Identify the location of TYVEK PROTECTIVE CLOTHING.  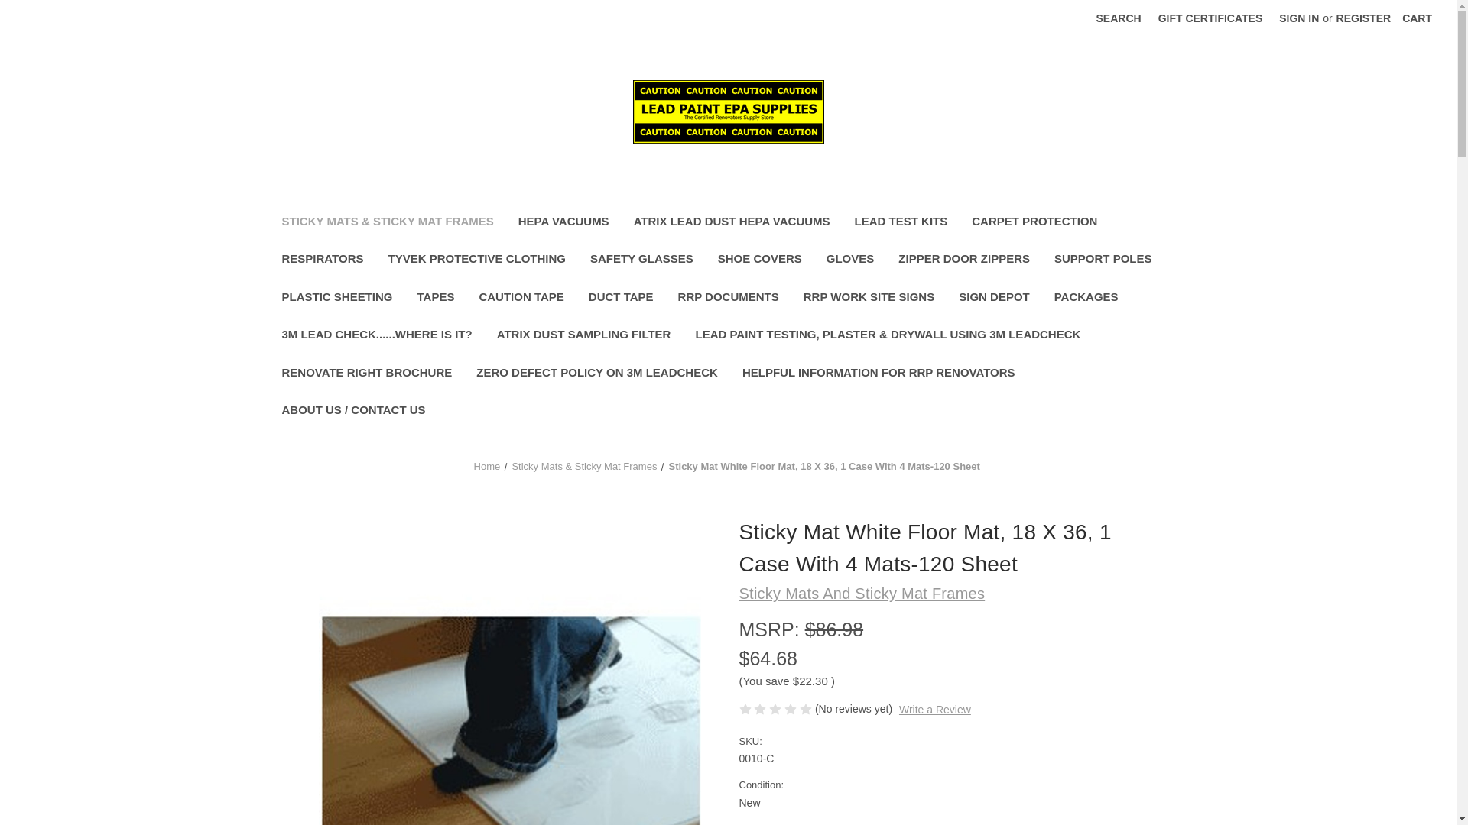
(477, 261).